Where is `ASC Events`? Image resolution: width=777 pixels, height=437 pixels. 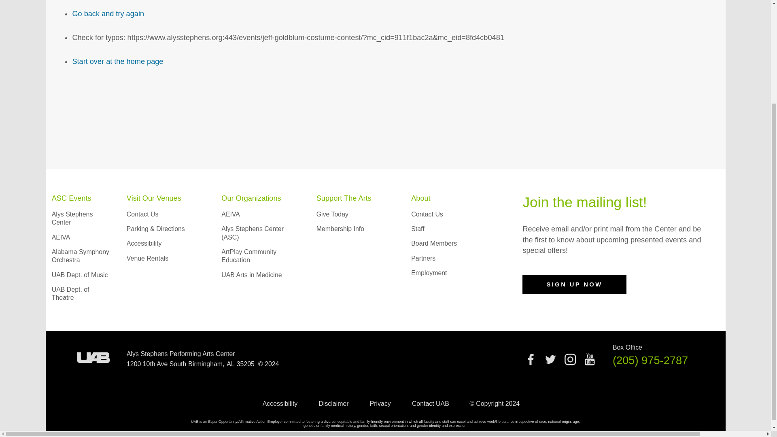
ASC Events is located at coordinates (72, 198).